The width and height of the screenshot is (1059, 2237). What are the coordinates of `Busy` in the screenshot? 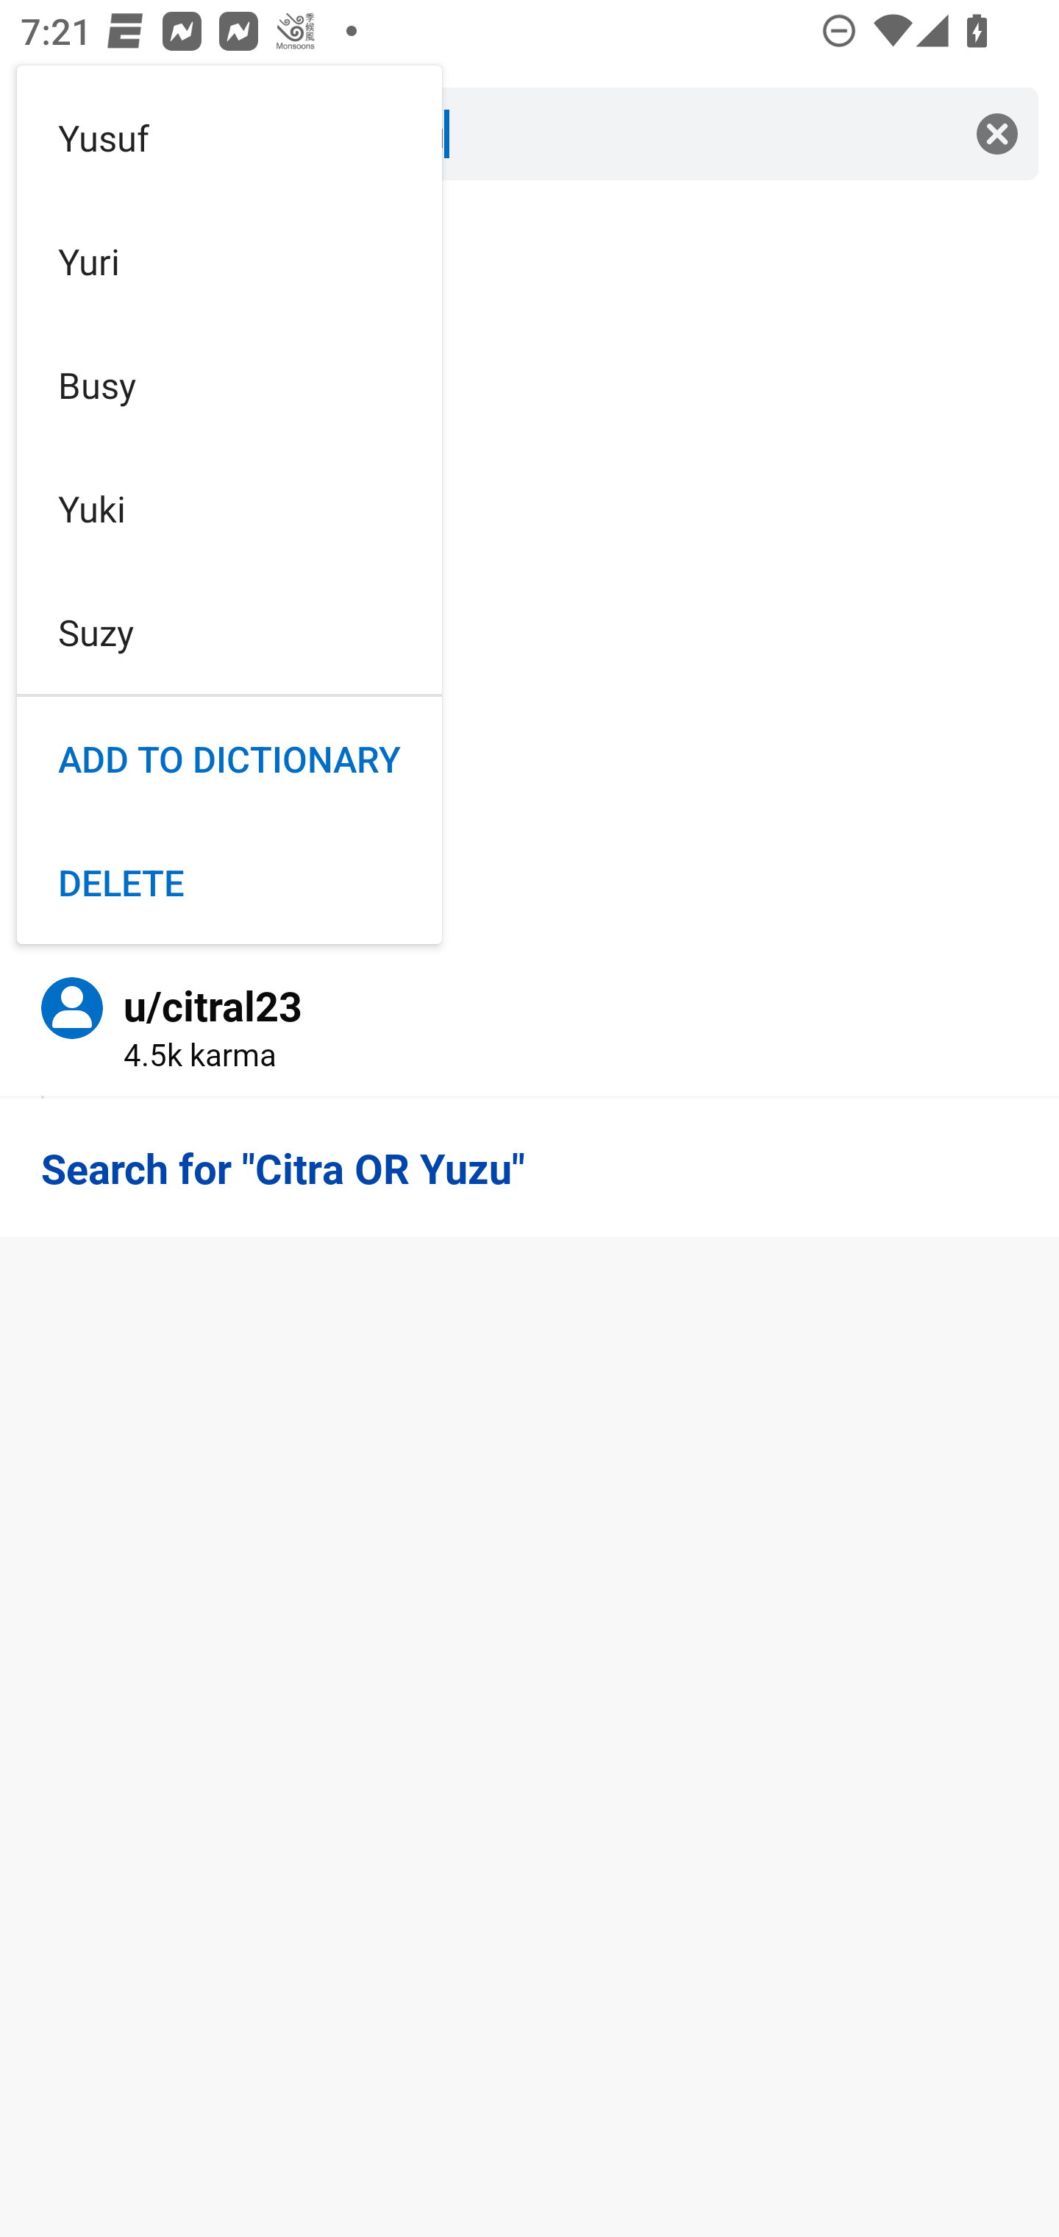 It's located at (229, 384).